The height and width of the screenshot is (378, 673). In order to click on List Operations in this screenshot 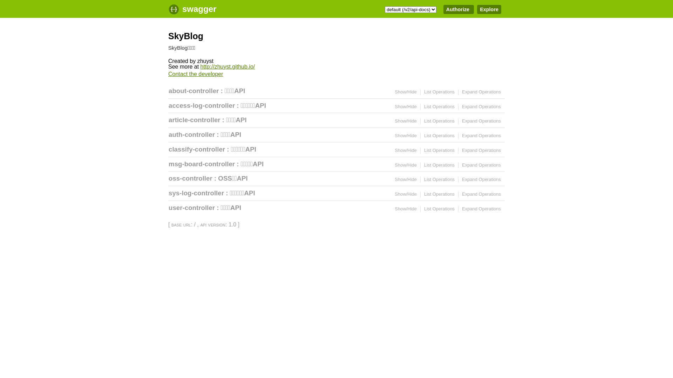, I will do `click(440, 165)`.